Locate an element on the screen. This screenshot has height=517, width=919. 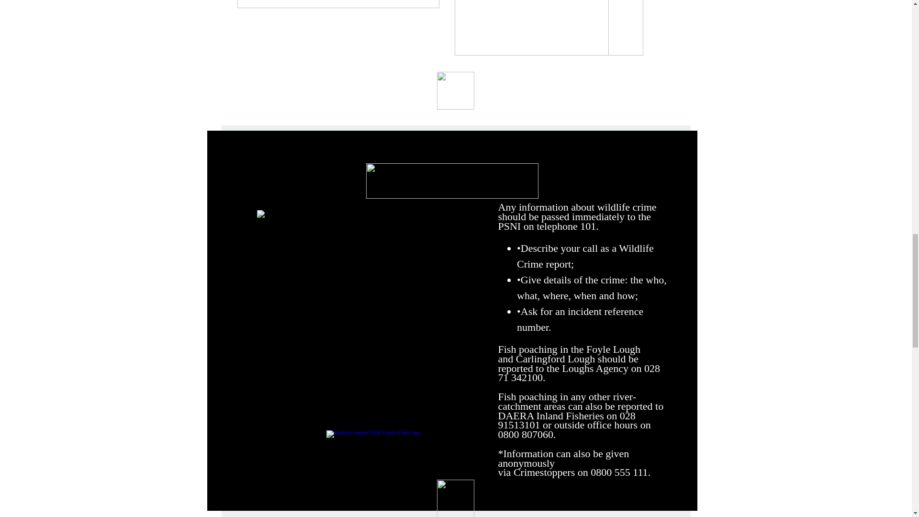
NOT Symbol.png is located at coordinates (549, 28).